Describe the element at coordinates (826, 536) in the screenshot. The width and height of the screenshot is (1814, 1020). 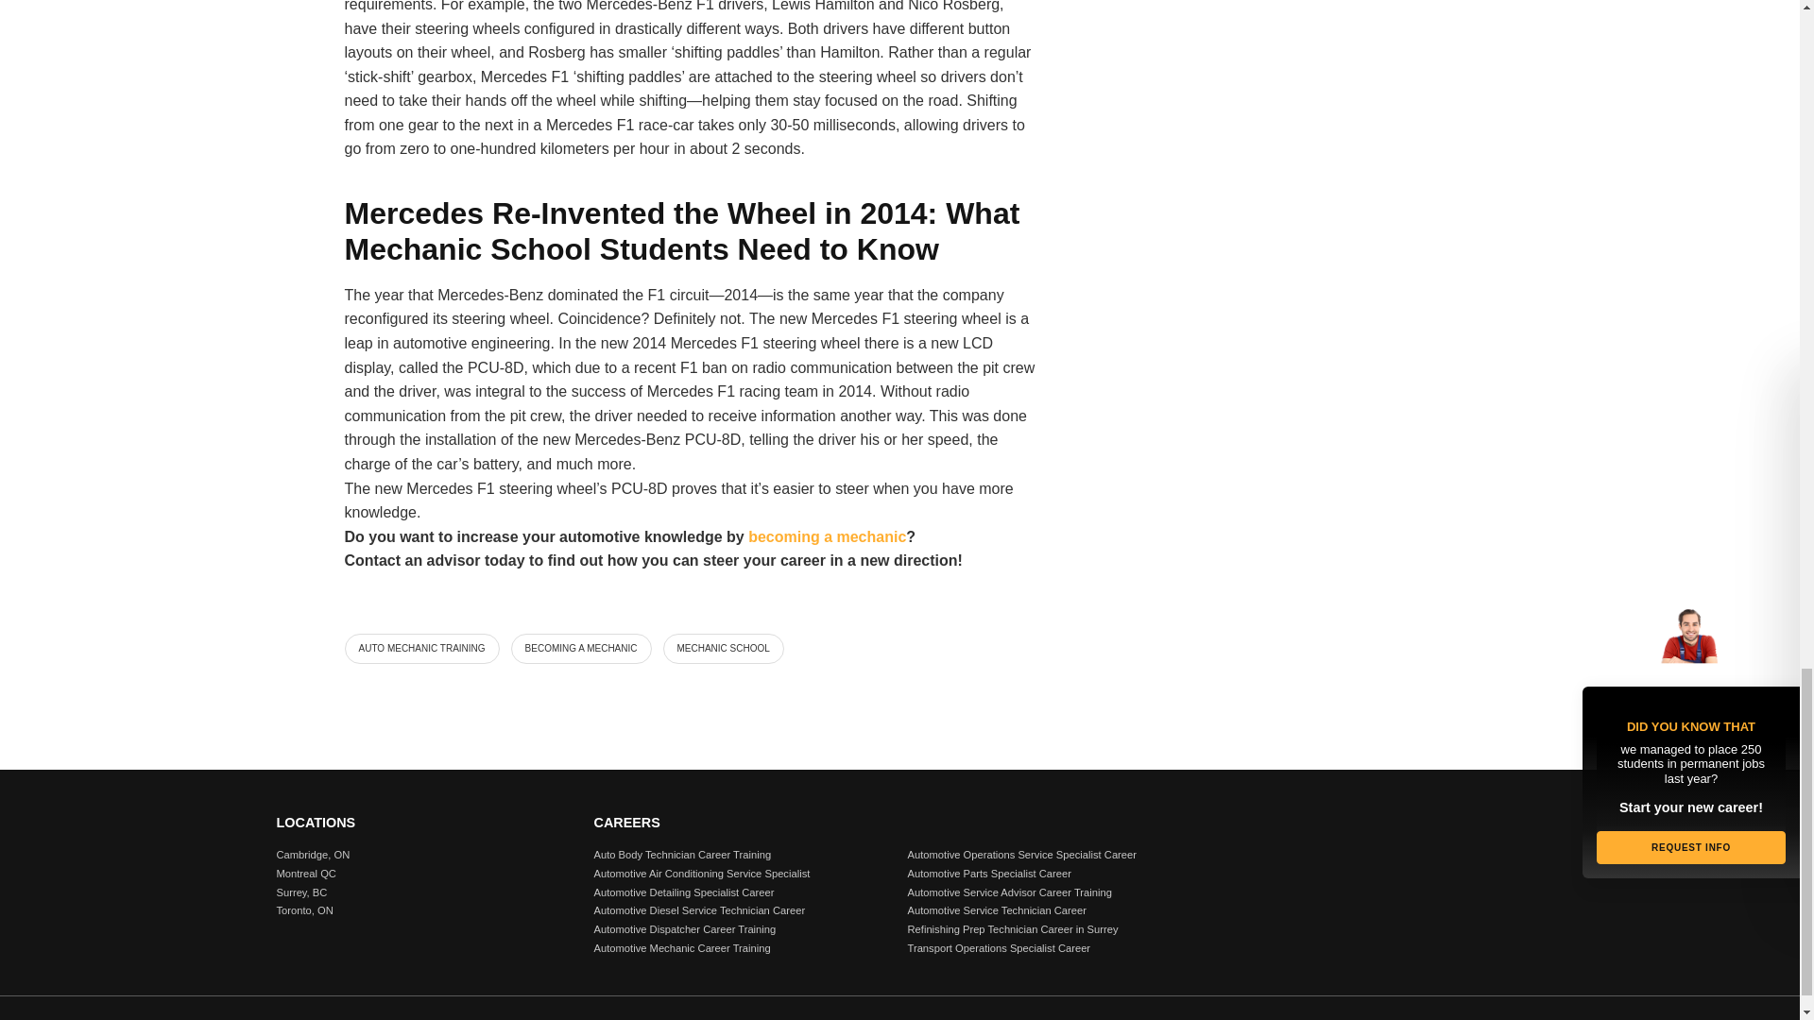
I see `becoming a mechanic` at that location.